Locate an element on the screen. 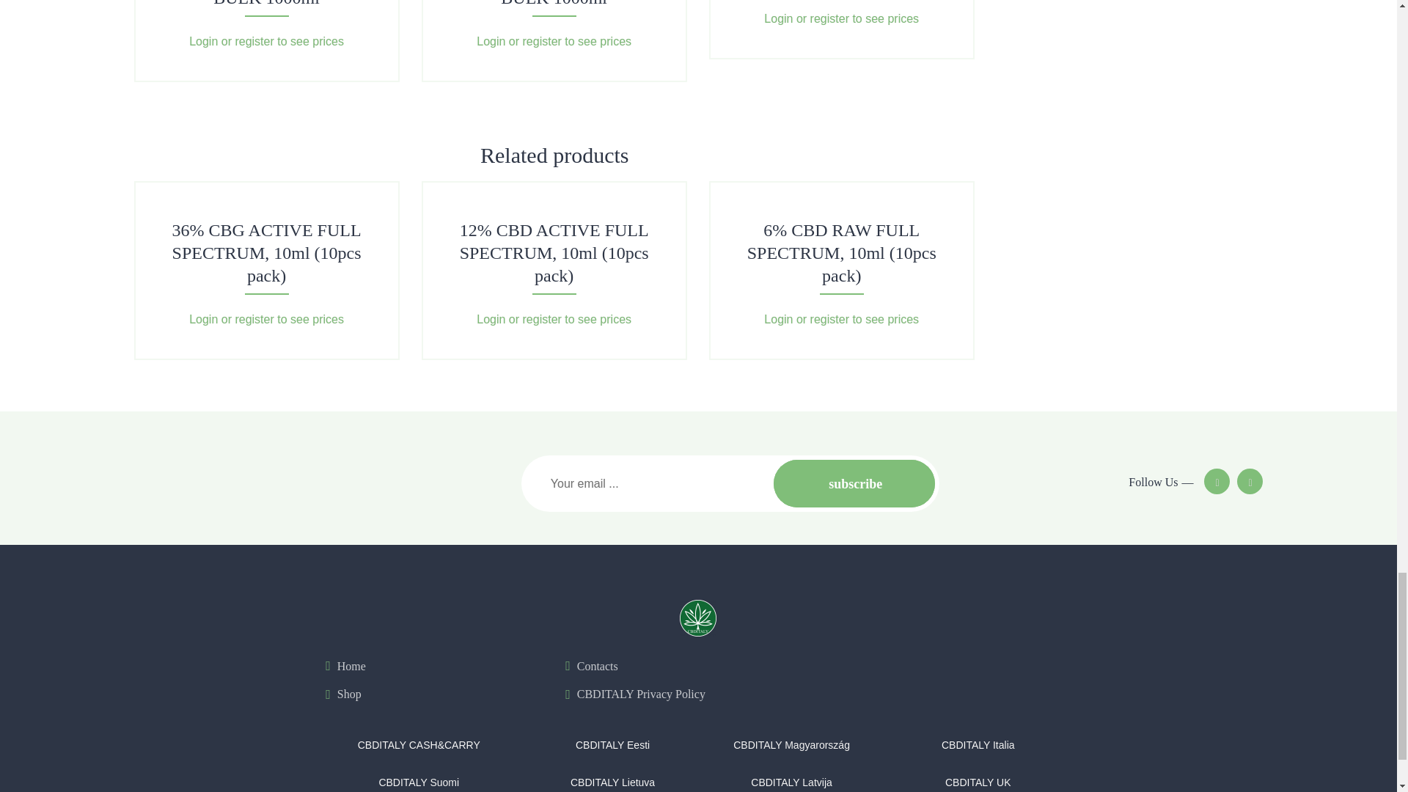  Login or register to see prices is located at coordinates (842, 18).